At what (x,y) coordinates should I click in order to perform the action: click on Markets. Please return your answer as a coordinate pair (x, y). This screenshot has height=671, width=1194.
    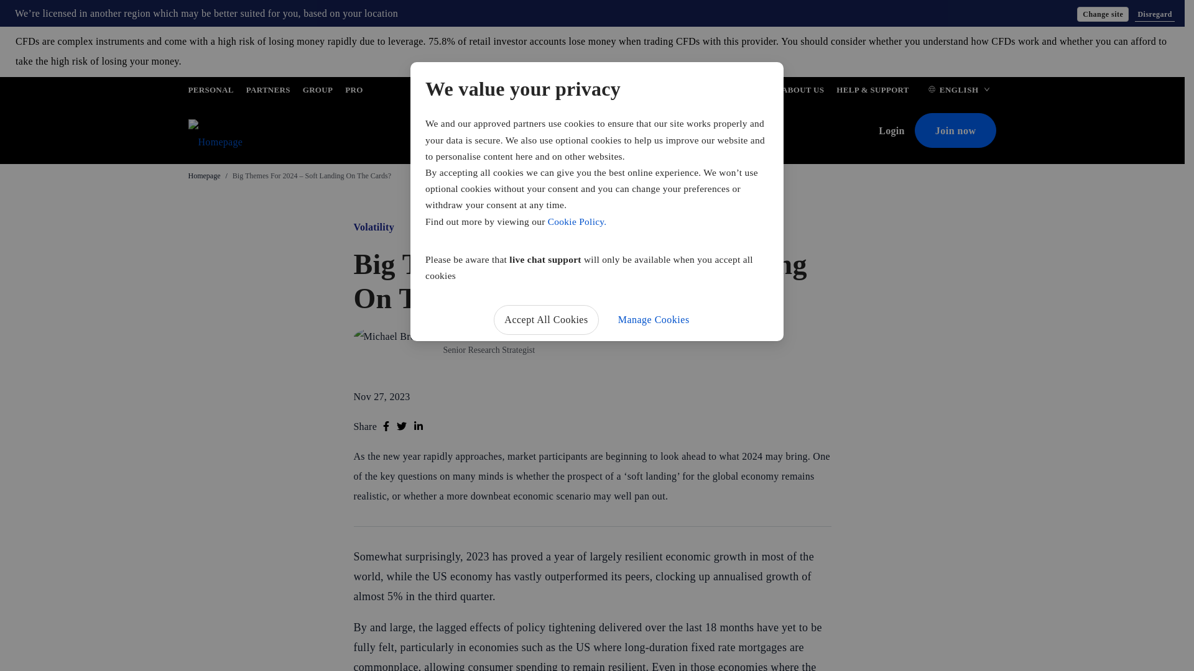
    Looking at the image, I should click on (512, 132).